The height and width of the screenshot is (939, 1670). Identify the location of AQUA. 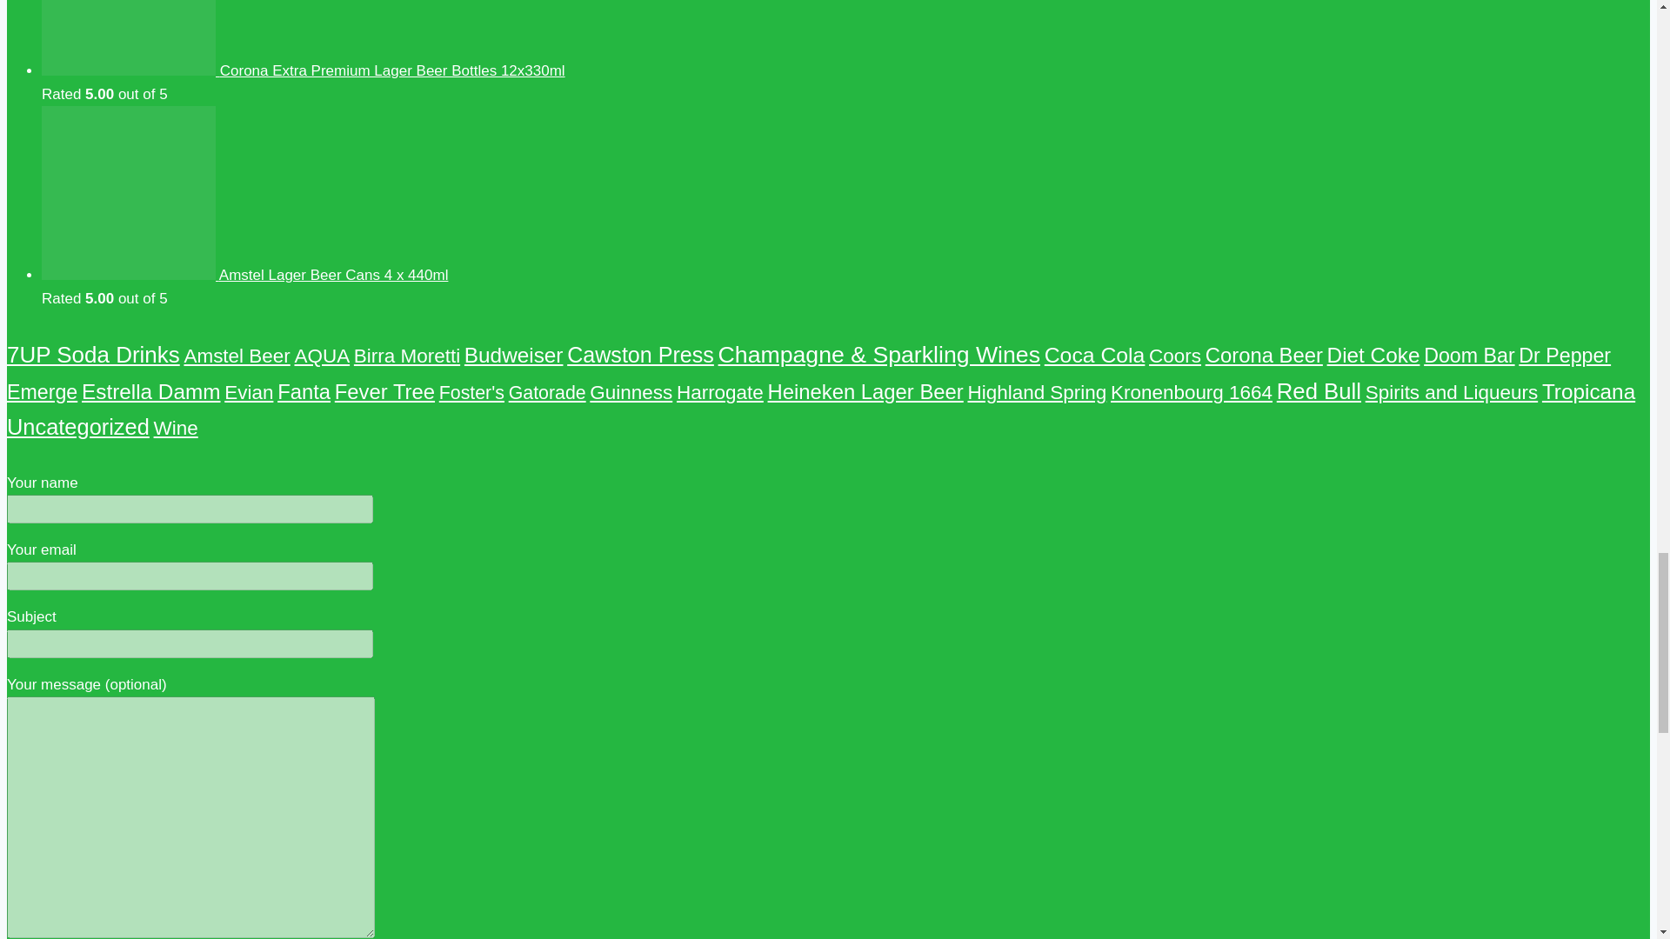
(321, 356).